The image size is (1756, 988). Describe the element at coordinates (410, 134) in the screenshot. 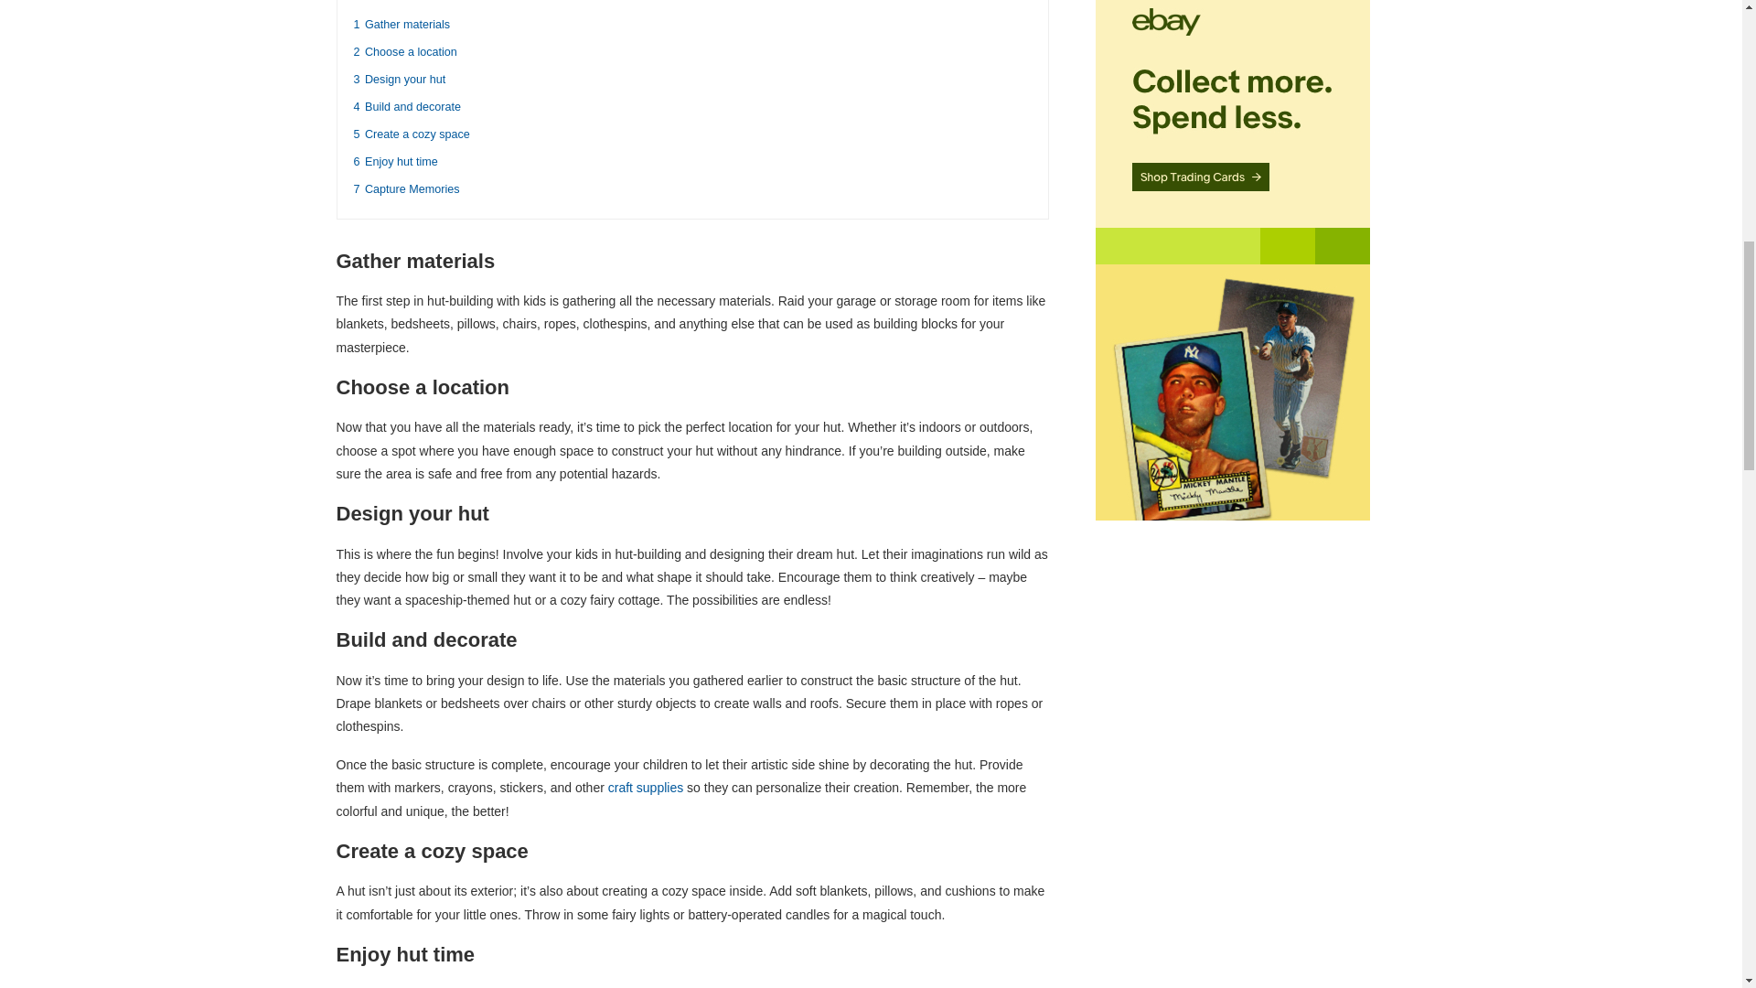

I see `5 Create a cozy space` at that location.